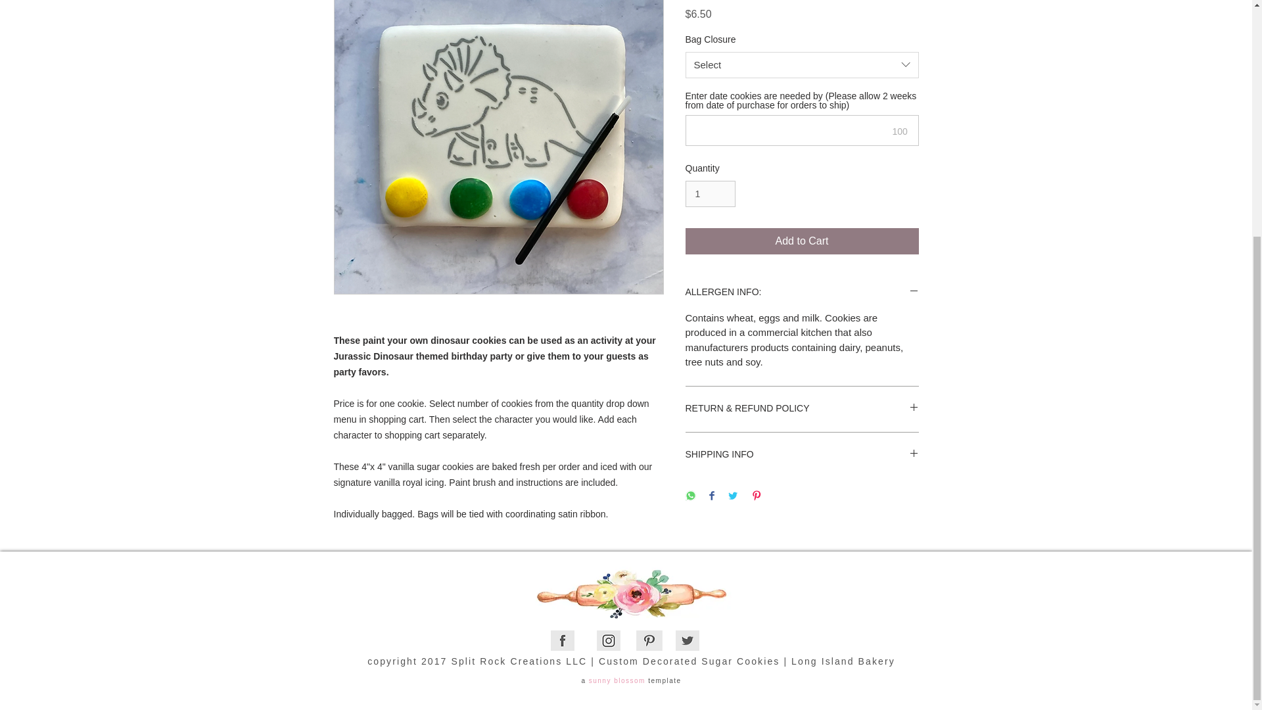  Describe the element at coordinates (802, 455) in the screenshot. I see `SHIPPING INFO` at that location.